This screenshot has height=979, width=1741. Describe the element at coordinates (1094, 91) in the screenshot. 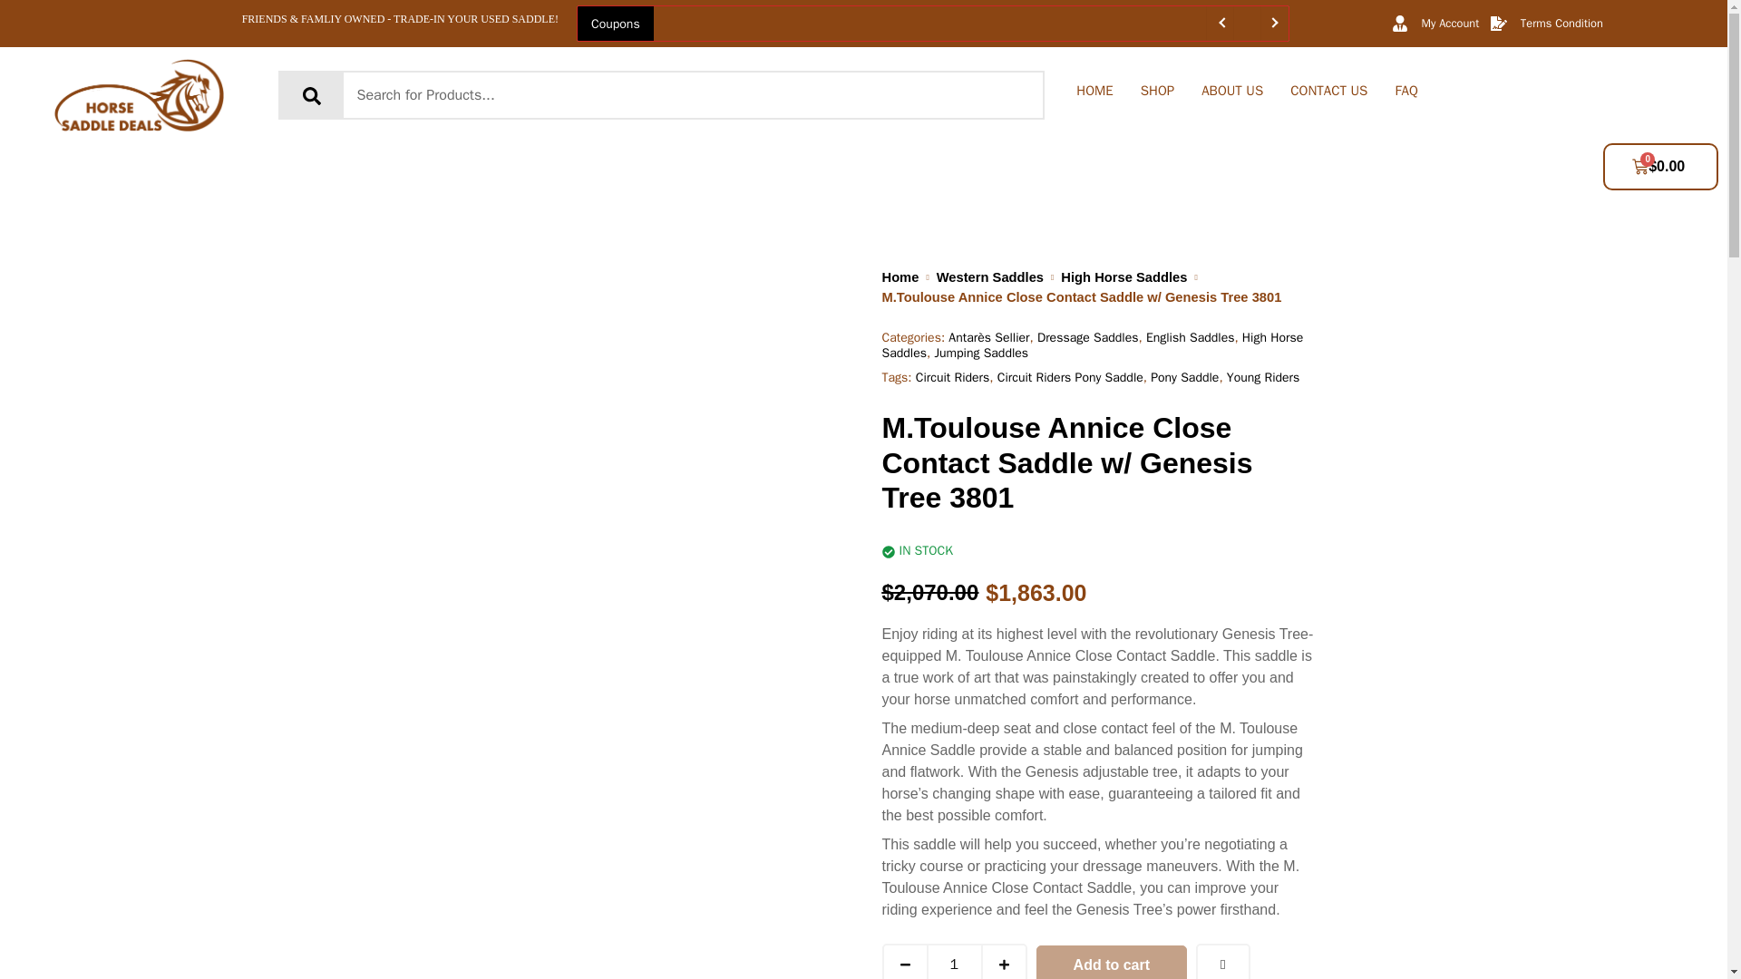

I see `HOME` at that location.